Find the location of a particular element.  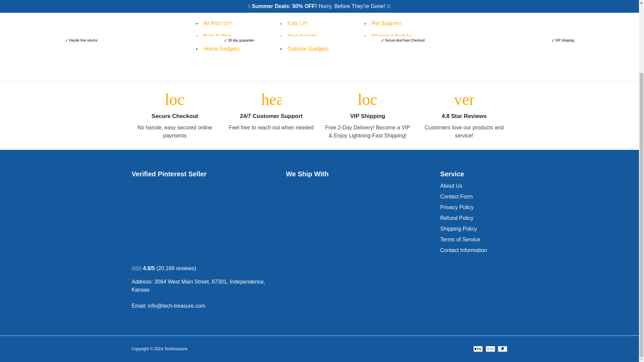

Pet Supplies is located at coordinates (386, 23).